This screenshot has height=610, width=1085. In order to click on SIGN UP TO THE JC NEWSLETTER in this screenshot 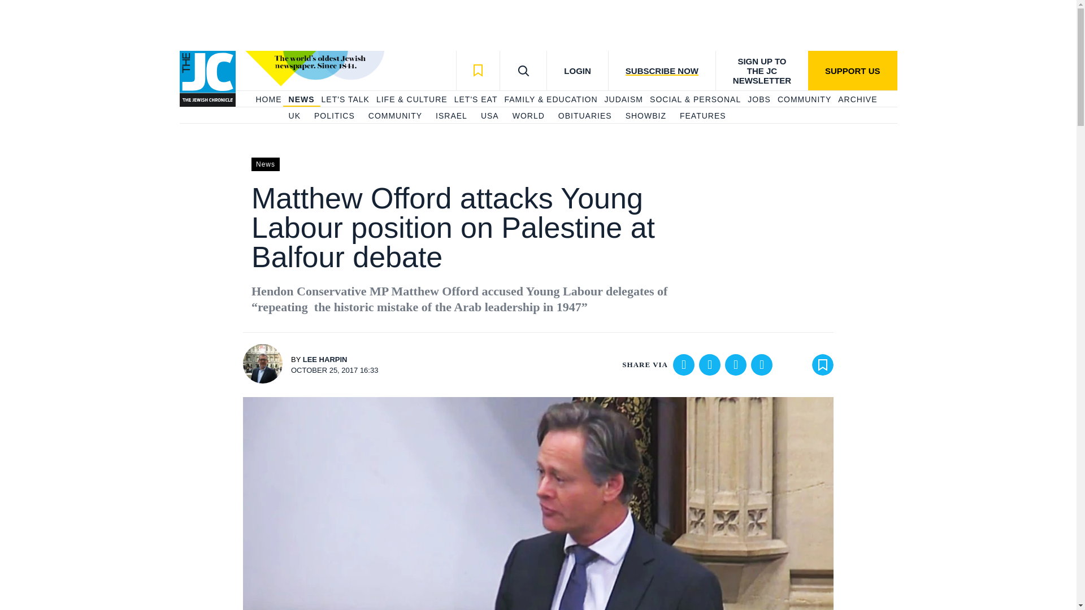, I will do `click(762, 70)`.